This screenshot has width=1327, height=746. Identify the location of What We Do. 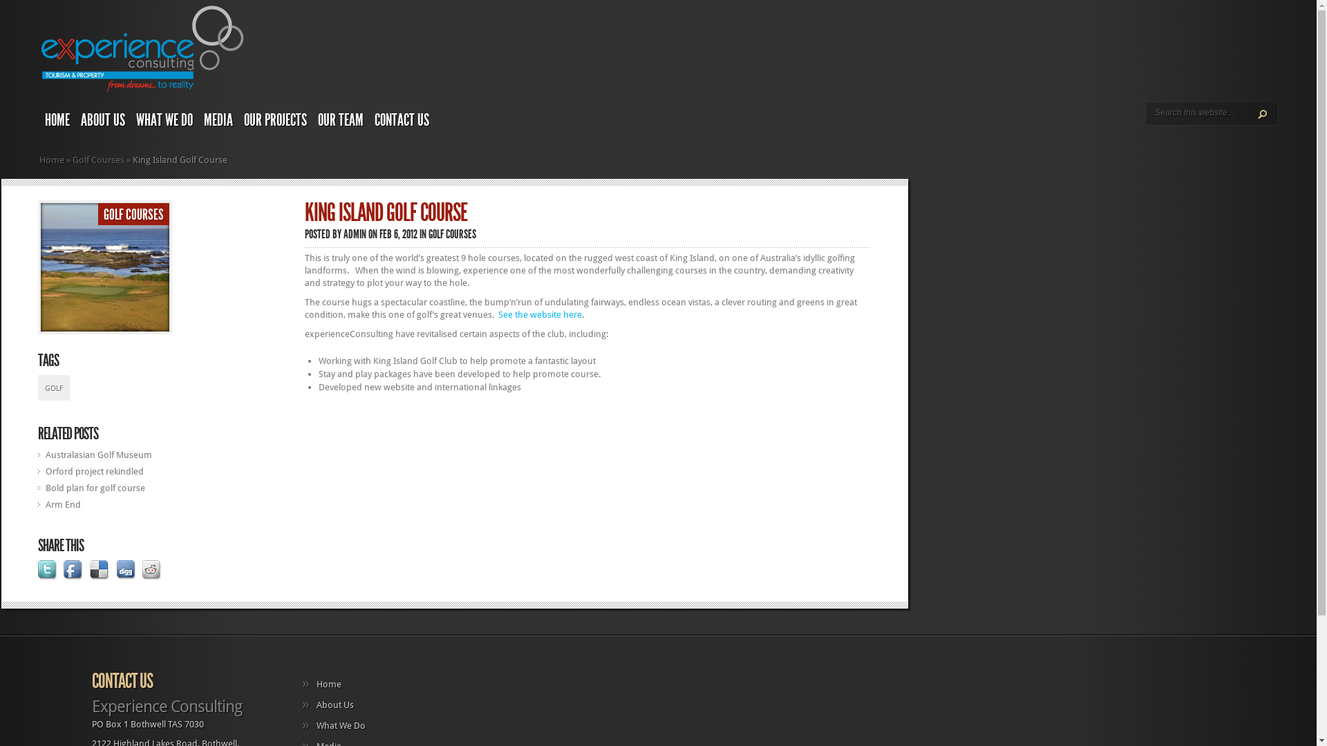
(335, 725).